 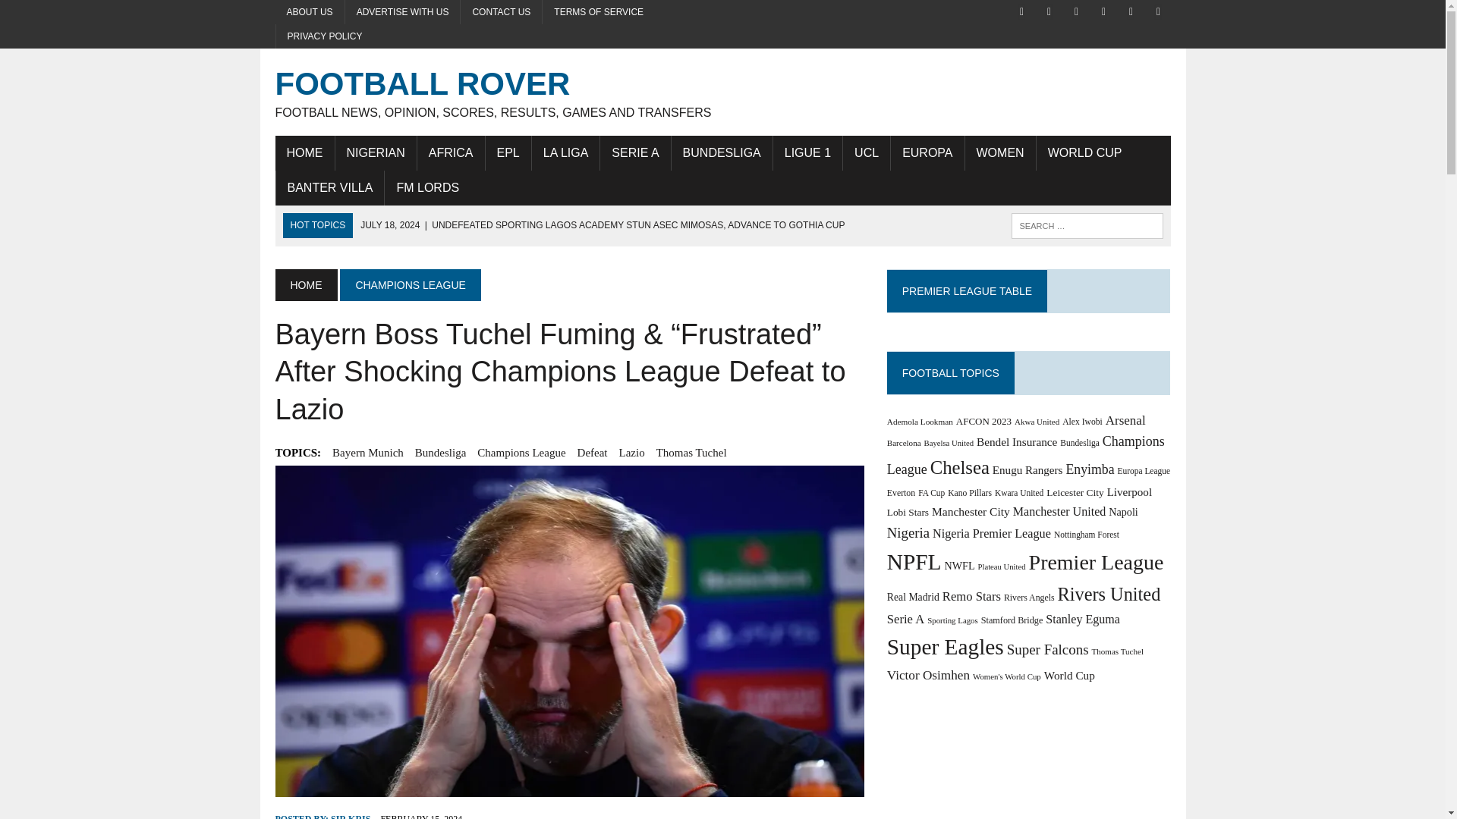 I want to click on UCL, so click(x=867, y=153).